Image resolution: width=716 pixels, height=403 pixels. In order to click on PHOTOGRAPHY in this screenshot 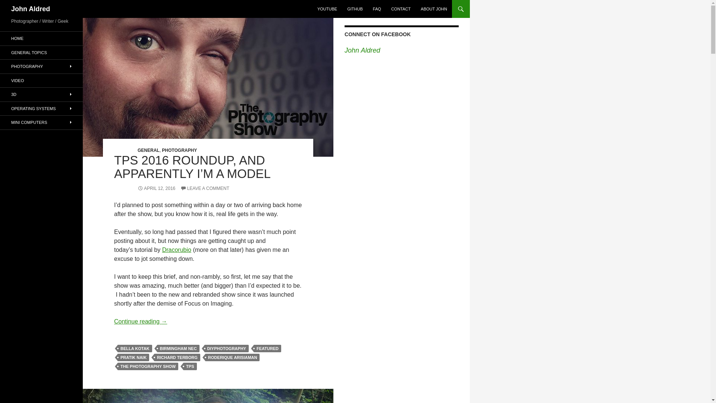, I will do `click(179, 150)`.